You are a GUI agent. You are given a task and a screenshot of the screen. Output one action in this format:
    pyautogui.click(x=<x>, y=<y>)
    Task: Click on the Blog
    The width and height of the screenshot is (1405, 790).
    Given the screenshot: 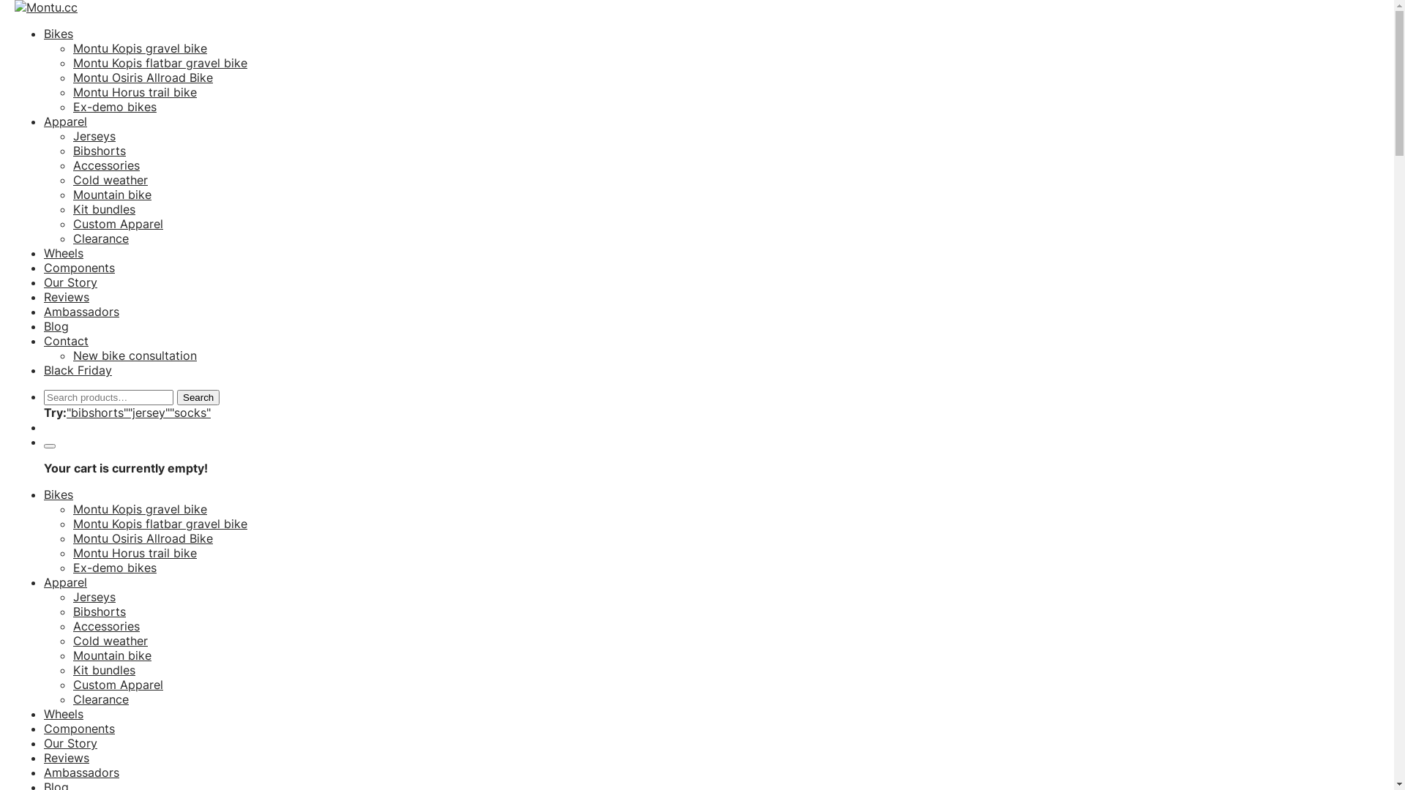 What is the action you would take?
    pyautogui.click(x=56, y=326)
    